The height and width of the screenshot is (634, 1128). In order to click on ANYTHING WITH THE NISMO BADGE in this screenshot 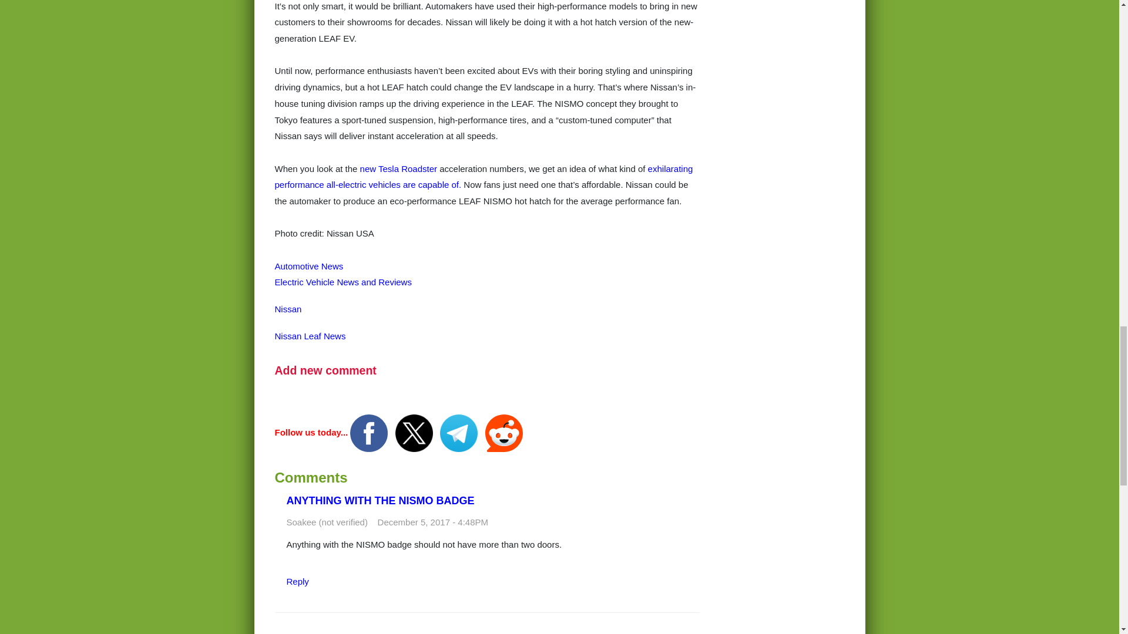, I will do `click(381, 500)`.